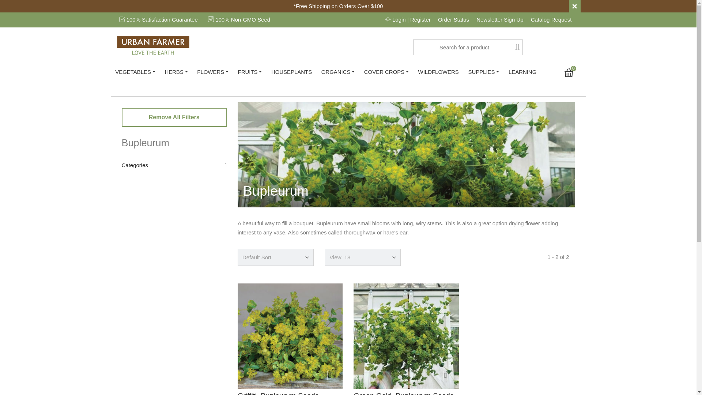 The image size is (702, 395). Describe the element at coordinates (153, 45) in the screenshot. I see `Urban Farmer Home` at that location.